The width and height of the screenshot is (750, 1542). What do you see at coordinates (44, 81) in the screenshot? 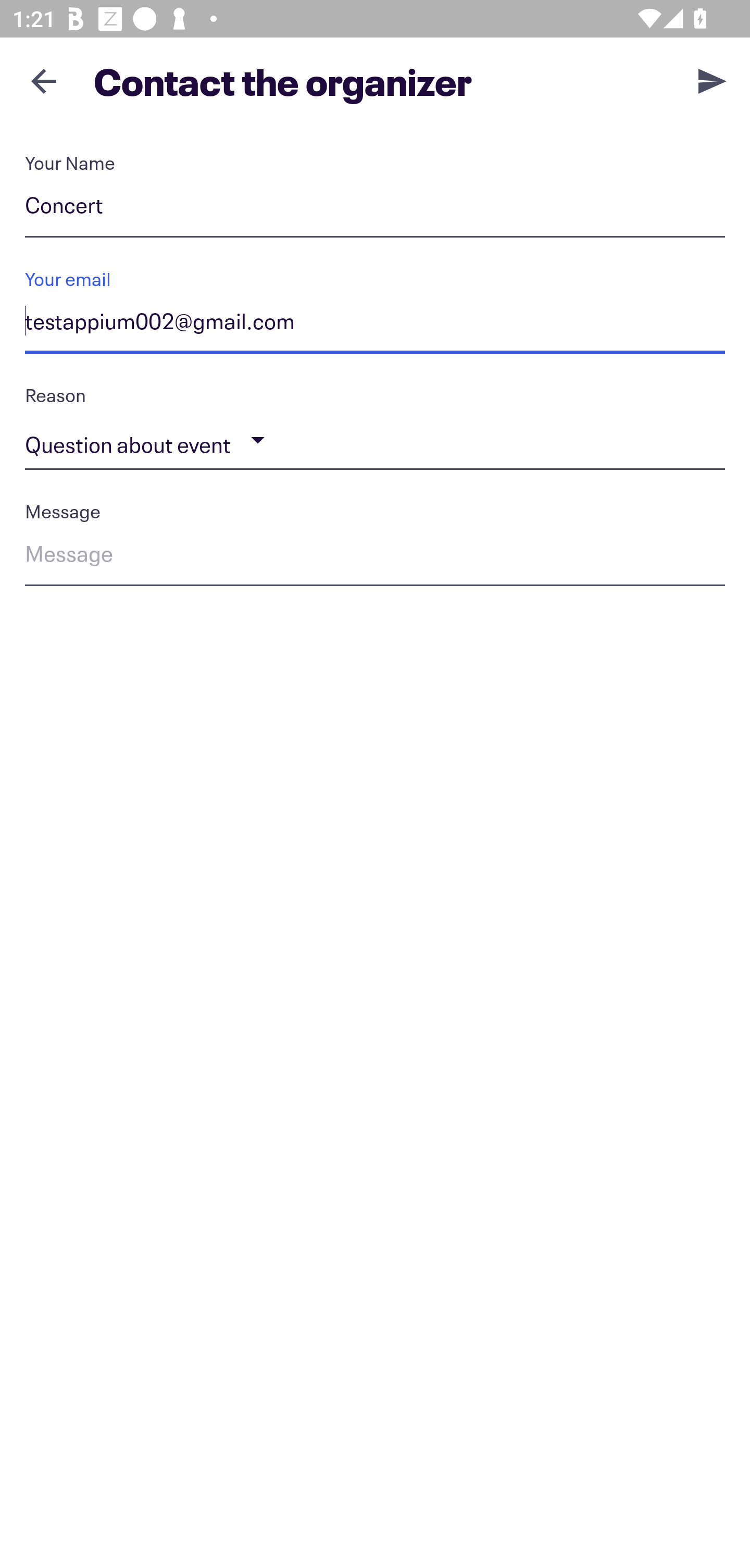
I see `Navigate up` at bounding box center [44, 81].